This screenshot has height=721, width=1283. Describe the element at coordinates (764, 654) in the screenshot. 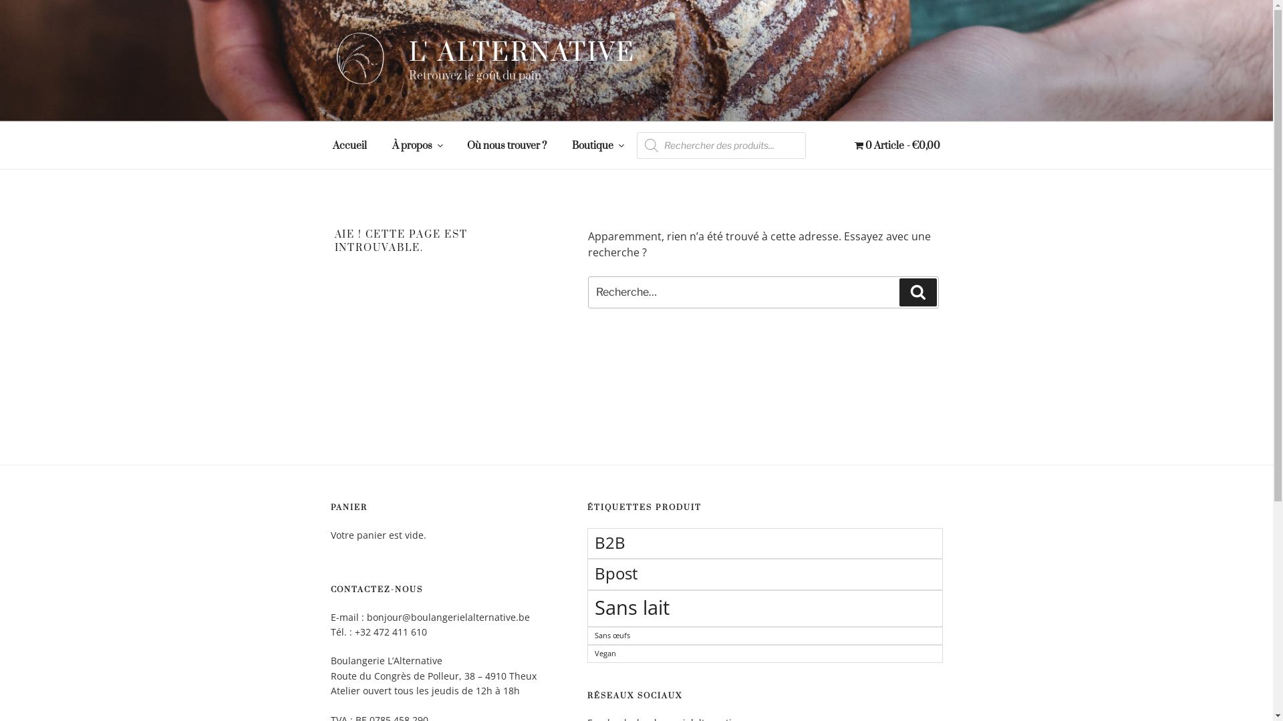

I see `Vegan` at that location.